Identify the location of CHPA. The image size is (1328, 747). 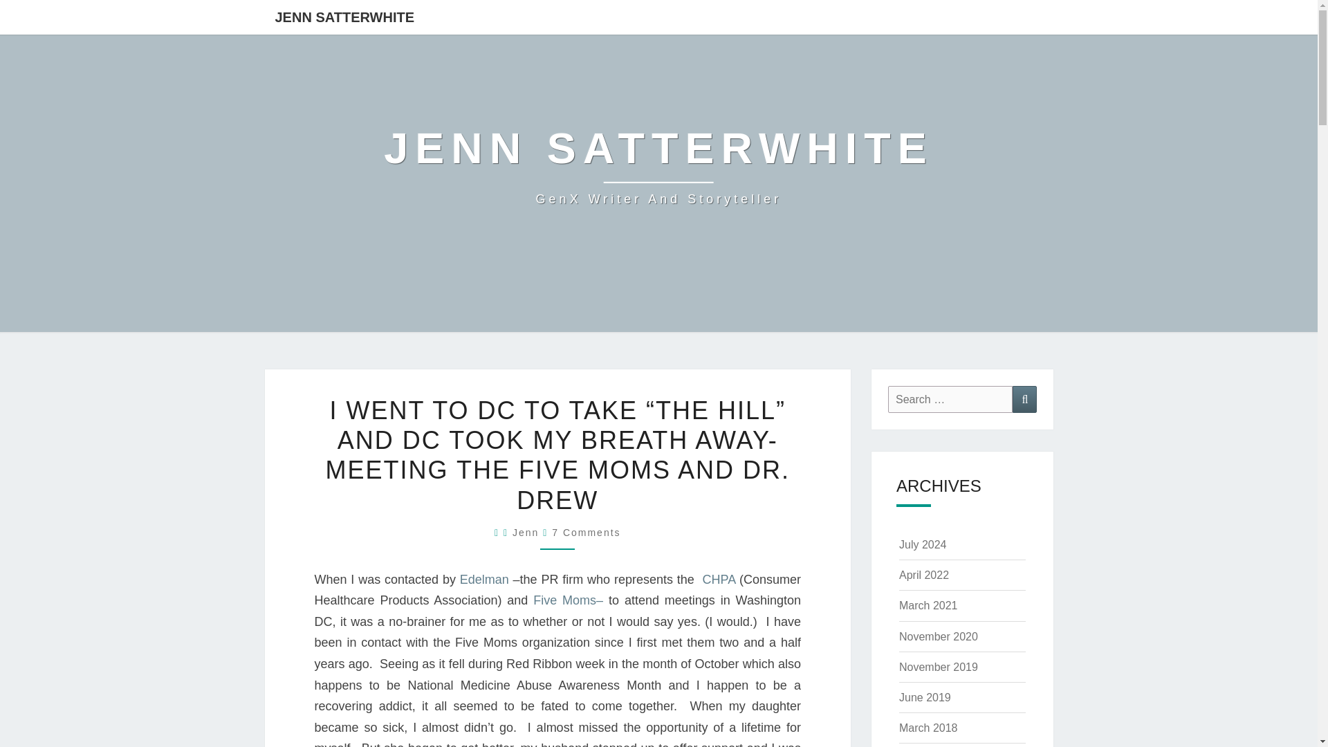
(526, 533).